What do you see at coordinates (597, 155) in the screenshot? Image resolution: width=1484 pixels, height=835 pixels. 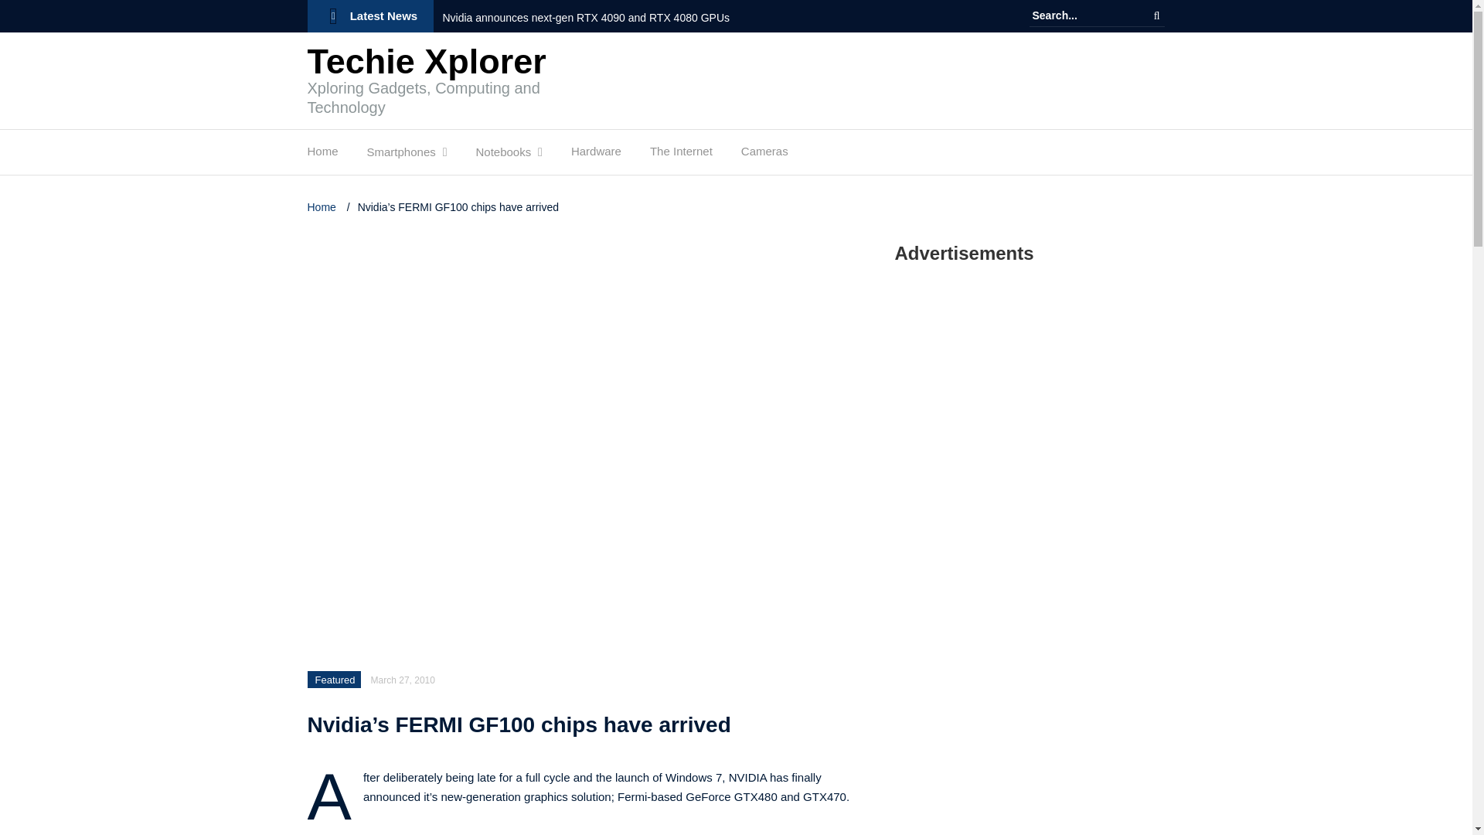 I see `Hardware` at bounding box center [597, 155].